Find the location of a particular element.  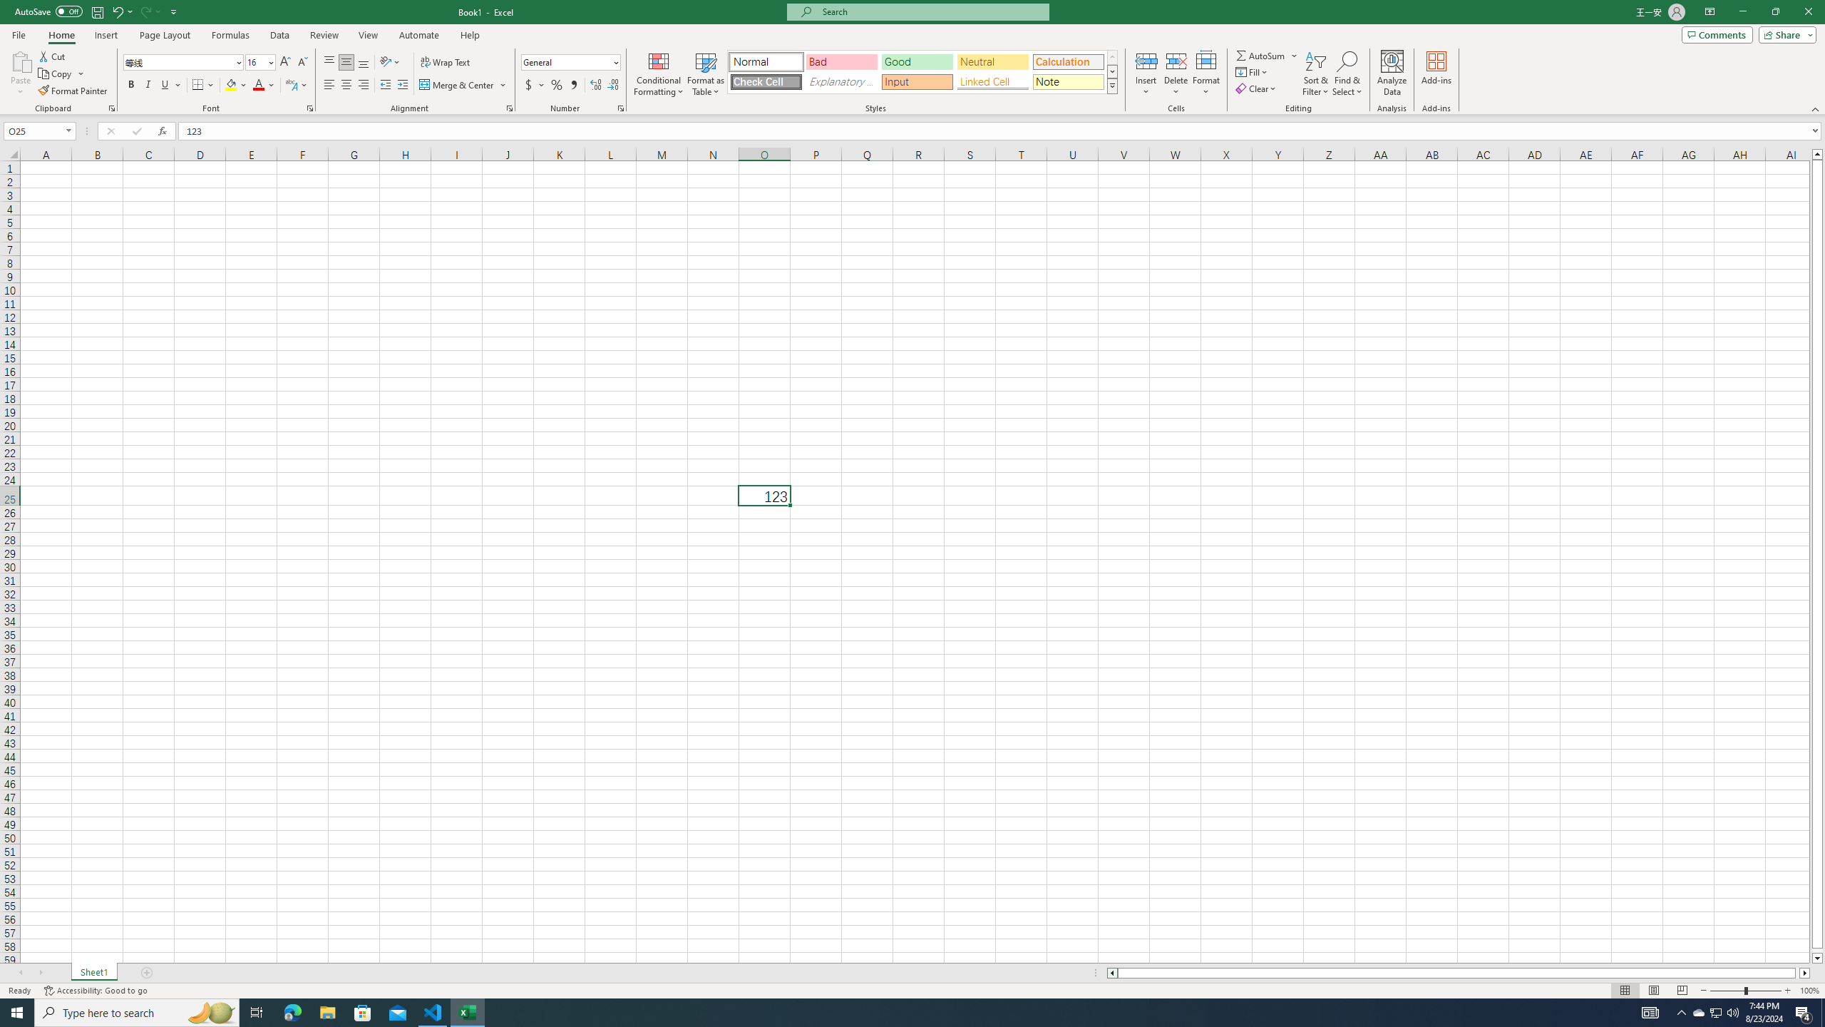

Italic is located at coordinates (148, 86).